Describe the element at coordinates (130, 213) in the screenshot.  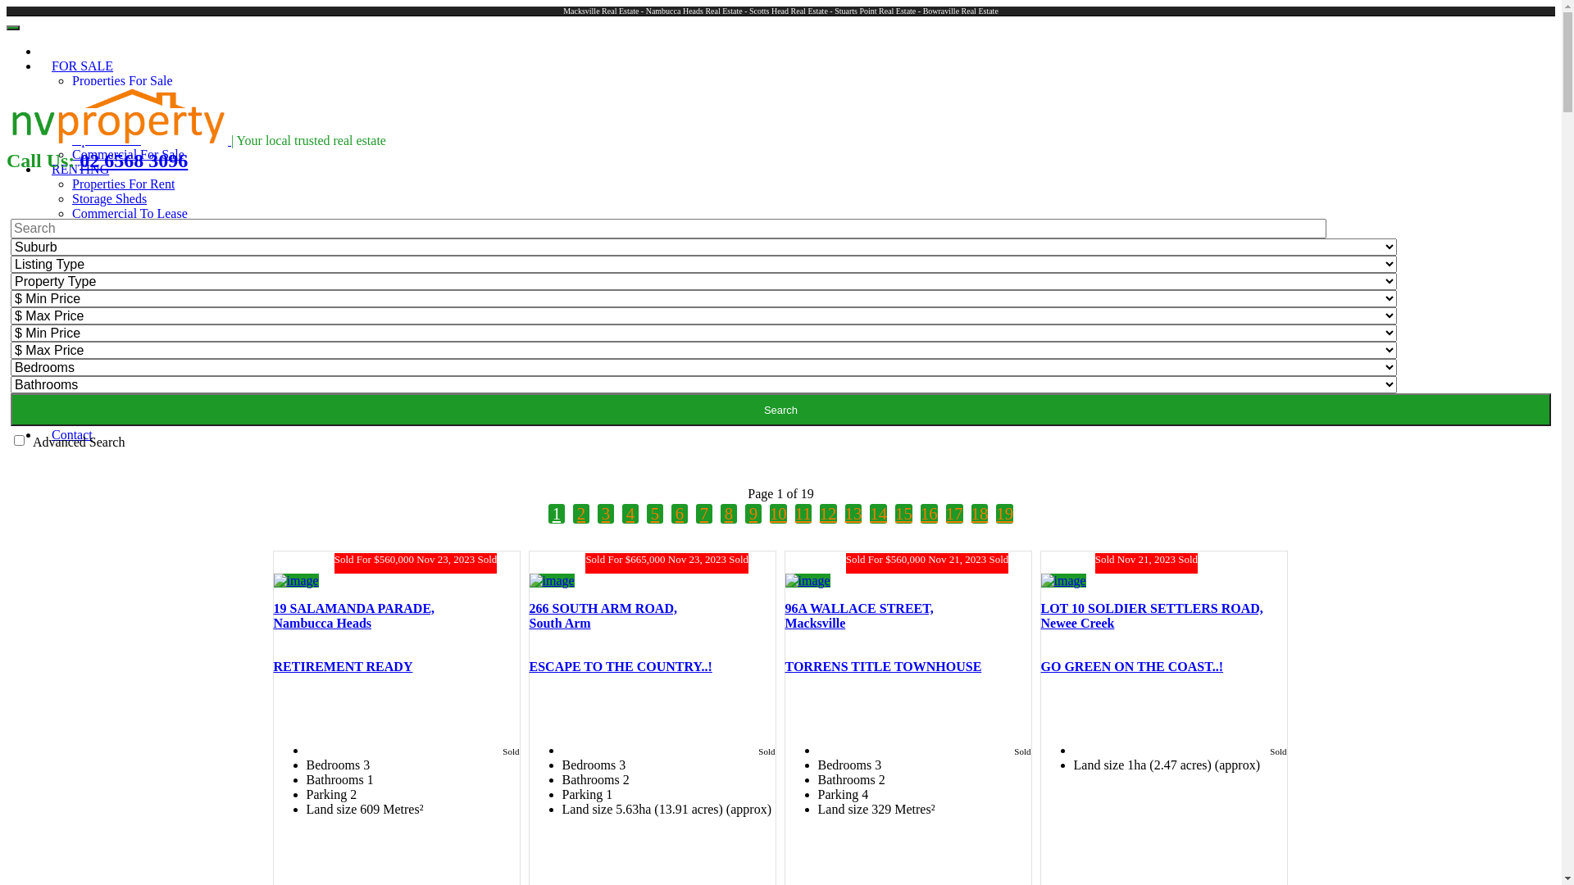
I see `Commercial To Lease` at that location.